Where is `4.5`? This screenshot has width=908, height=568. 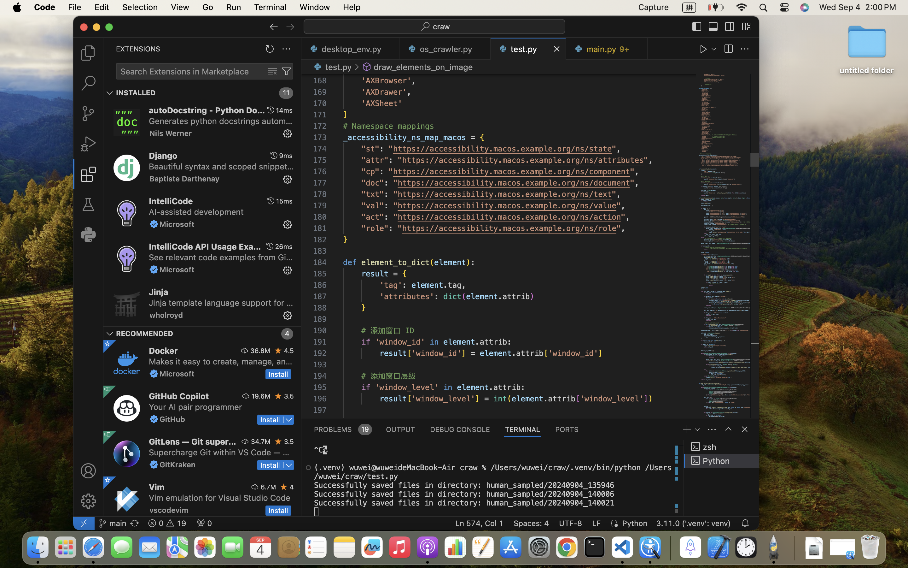 4.5 is located at coordinates (289, 351).